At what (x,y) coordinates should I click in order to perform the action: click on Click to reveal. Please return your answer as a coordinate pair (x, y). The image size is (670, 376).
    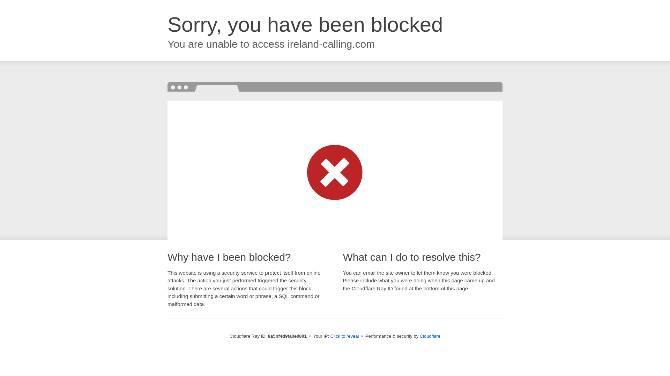
    Looking at the image, I should click on (345, 336).